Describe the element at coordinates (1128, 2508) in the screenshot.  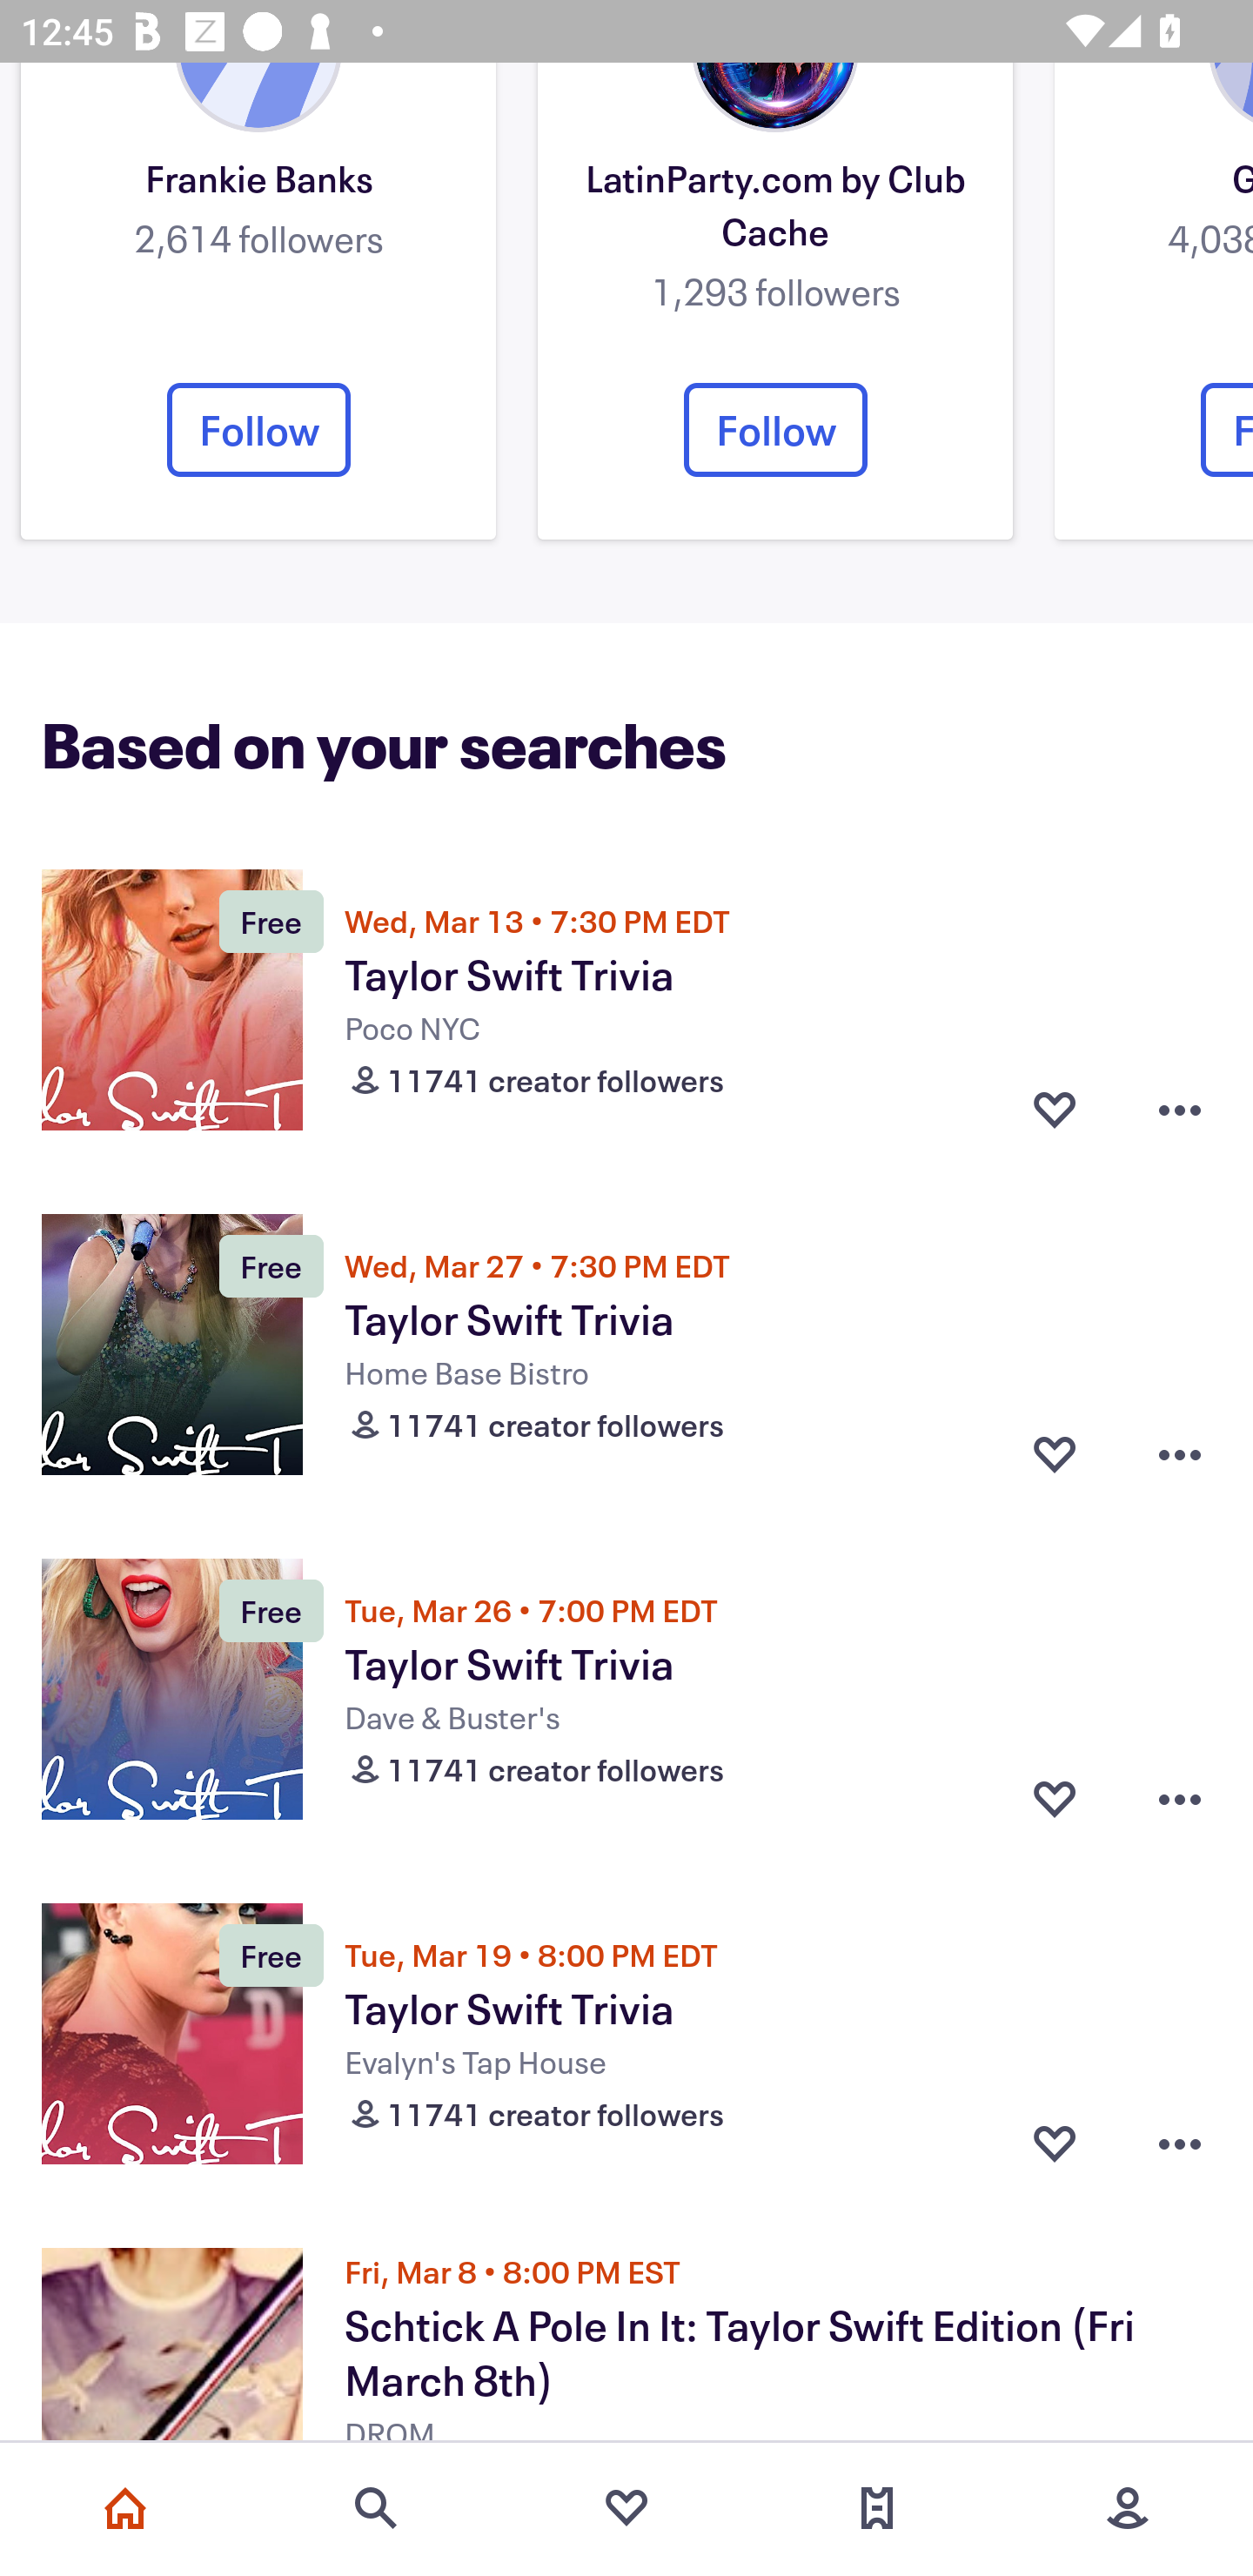
I see `More` at that location.